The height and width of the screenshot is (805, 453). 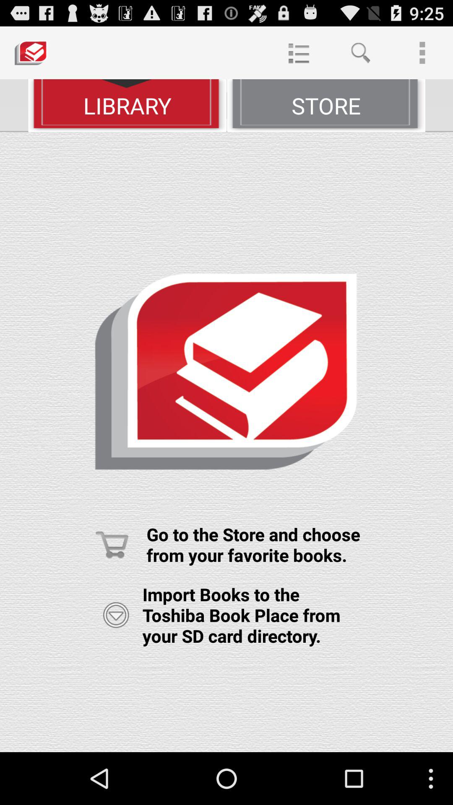 I want to click on turn on item at the top, so click(x=299, y=53).